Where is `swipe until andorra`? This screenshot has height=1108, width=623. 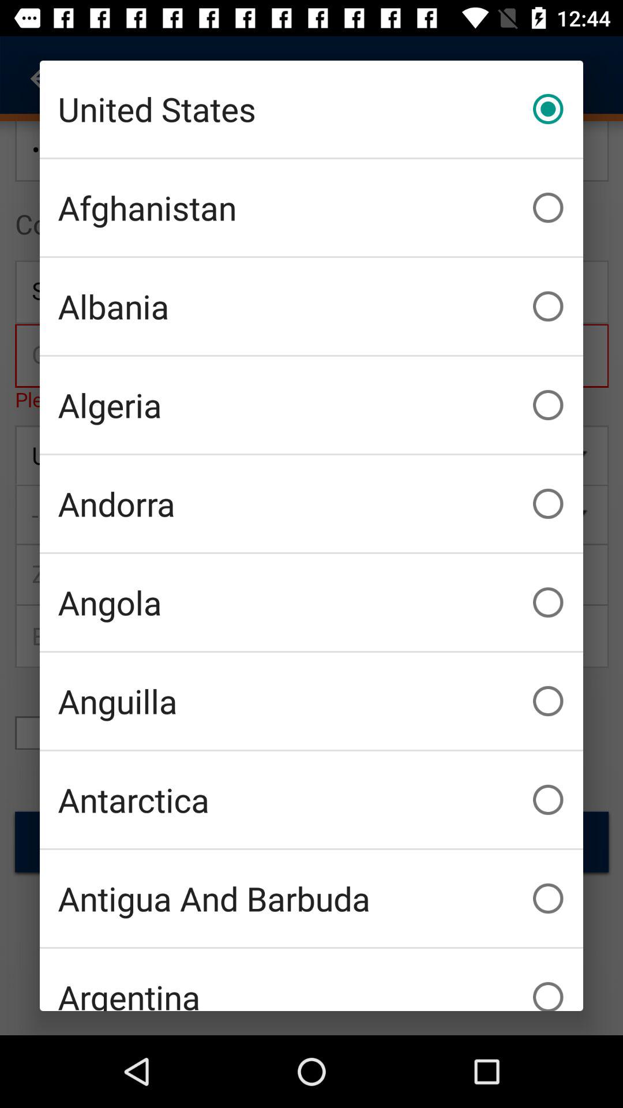
swipe until andorra is located at coordinates (311, 503).